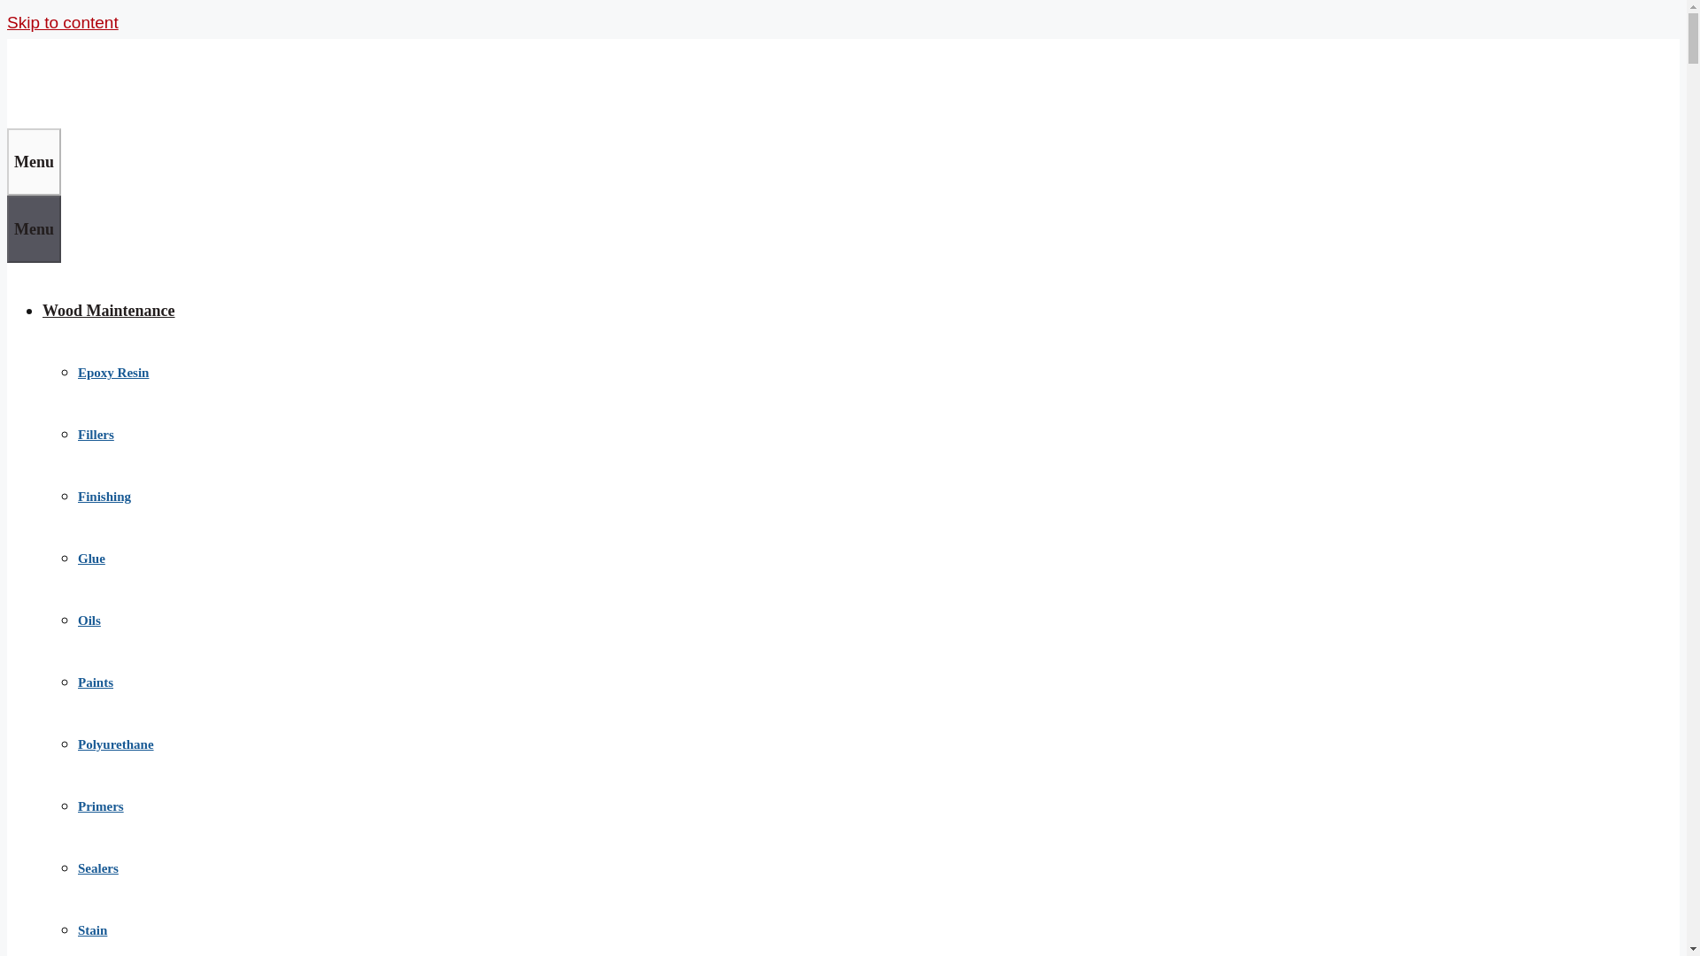  Describe the element at coordinates (62, 22) in the screenshot. I see `Skip to content` at that location.